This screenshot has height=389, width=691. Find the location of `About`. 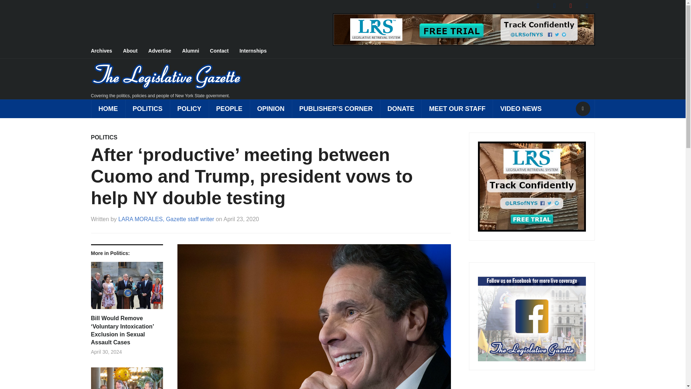

About is located at coordinates (135, 51).